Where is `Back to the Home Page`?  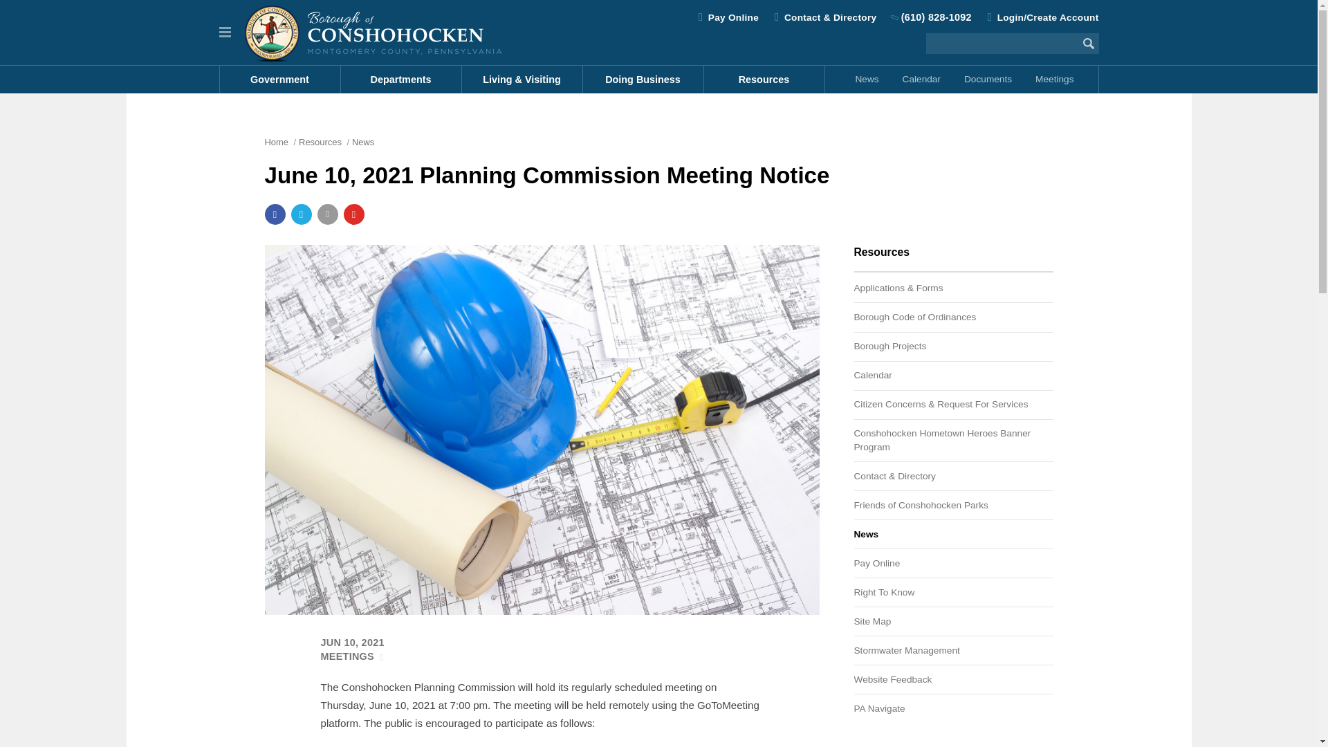 Back to the Home Page is located at coordinates (373, 32).